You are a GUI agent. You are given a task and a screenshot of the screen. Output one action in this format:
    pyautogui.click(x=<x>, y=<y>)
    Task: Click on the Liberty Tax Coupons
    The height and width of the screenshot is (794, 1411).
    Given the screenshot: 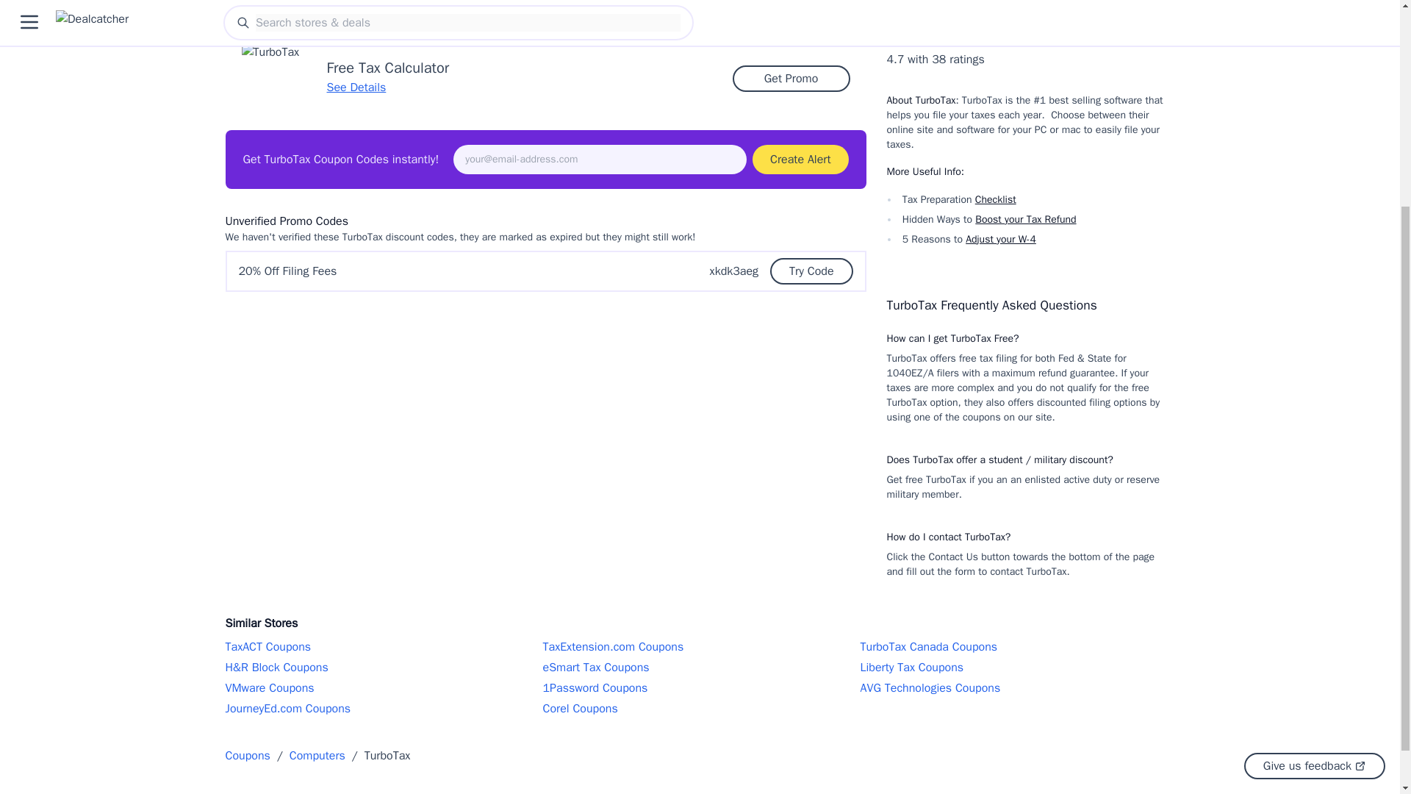 What is the action you would take?
    pyautogui.click(x=1016, y=668)
    